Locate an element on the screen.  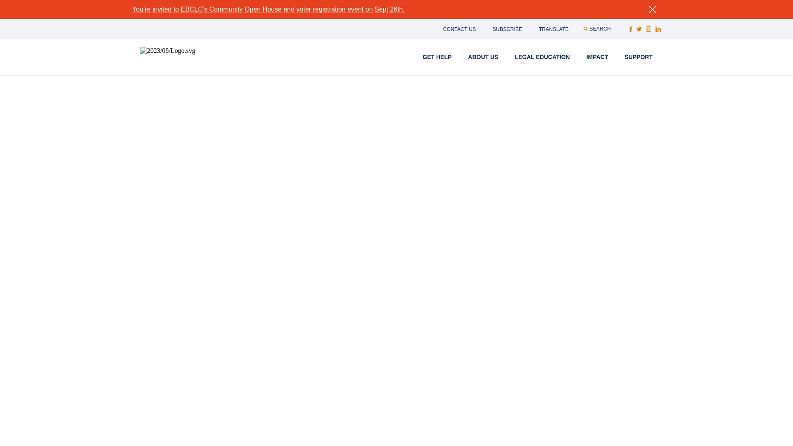
SUPPORT is located at coordinates (639, 57).